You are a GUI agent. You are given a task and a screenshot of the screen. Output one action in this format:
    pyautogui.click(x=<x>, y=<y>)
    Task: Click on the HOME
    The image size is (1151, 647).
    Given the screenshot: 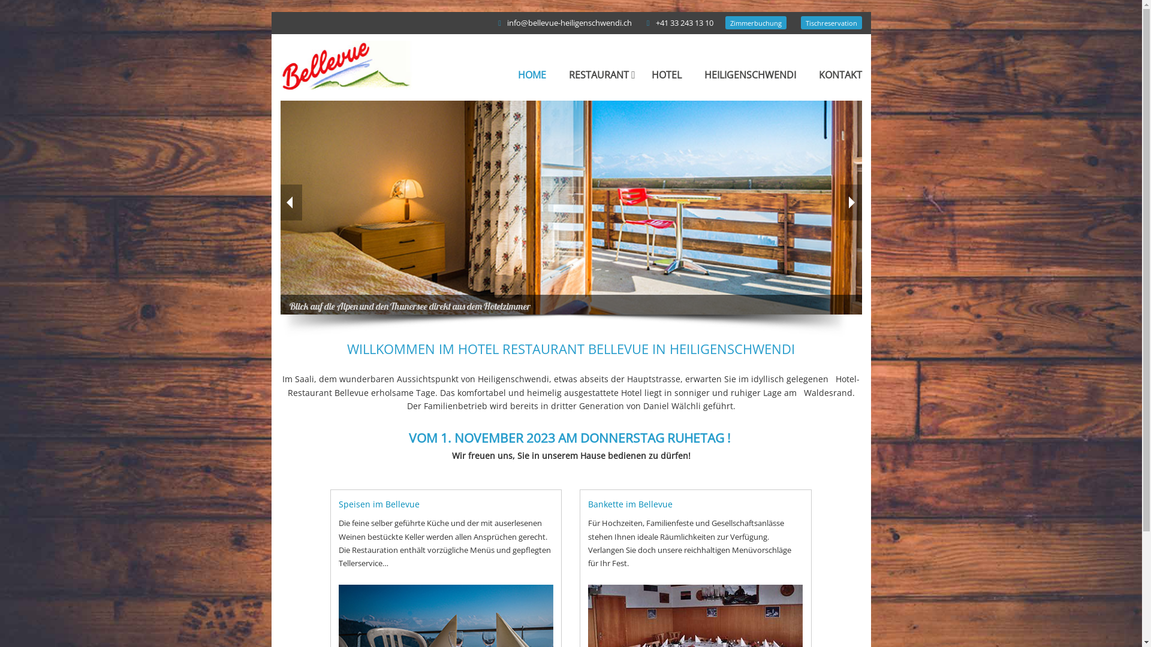 What is the action you would take?
    pyautogui.click(x=532, y=75)
    